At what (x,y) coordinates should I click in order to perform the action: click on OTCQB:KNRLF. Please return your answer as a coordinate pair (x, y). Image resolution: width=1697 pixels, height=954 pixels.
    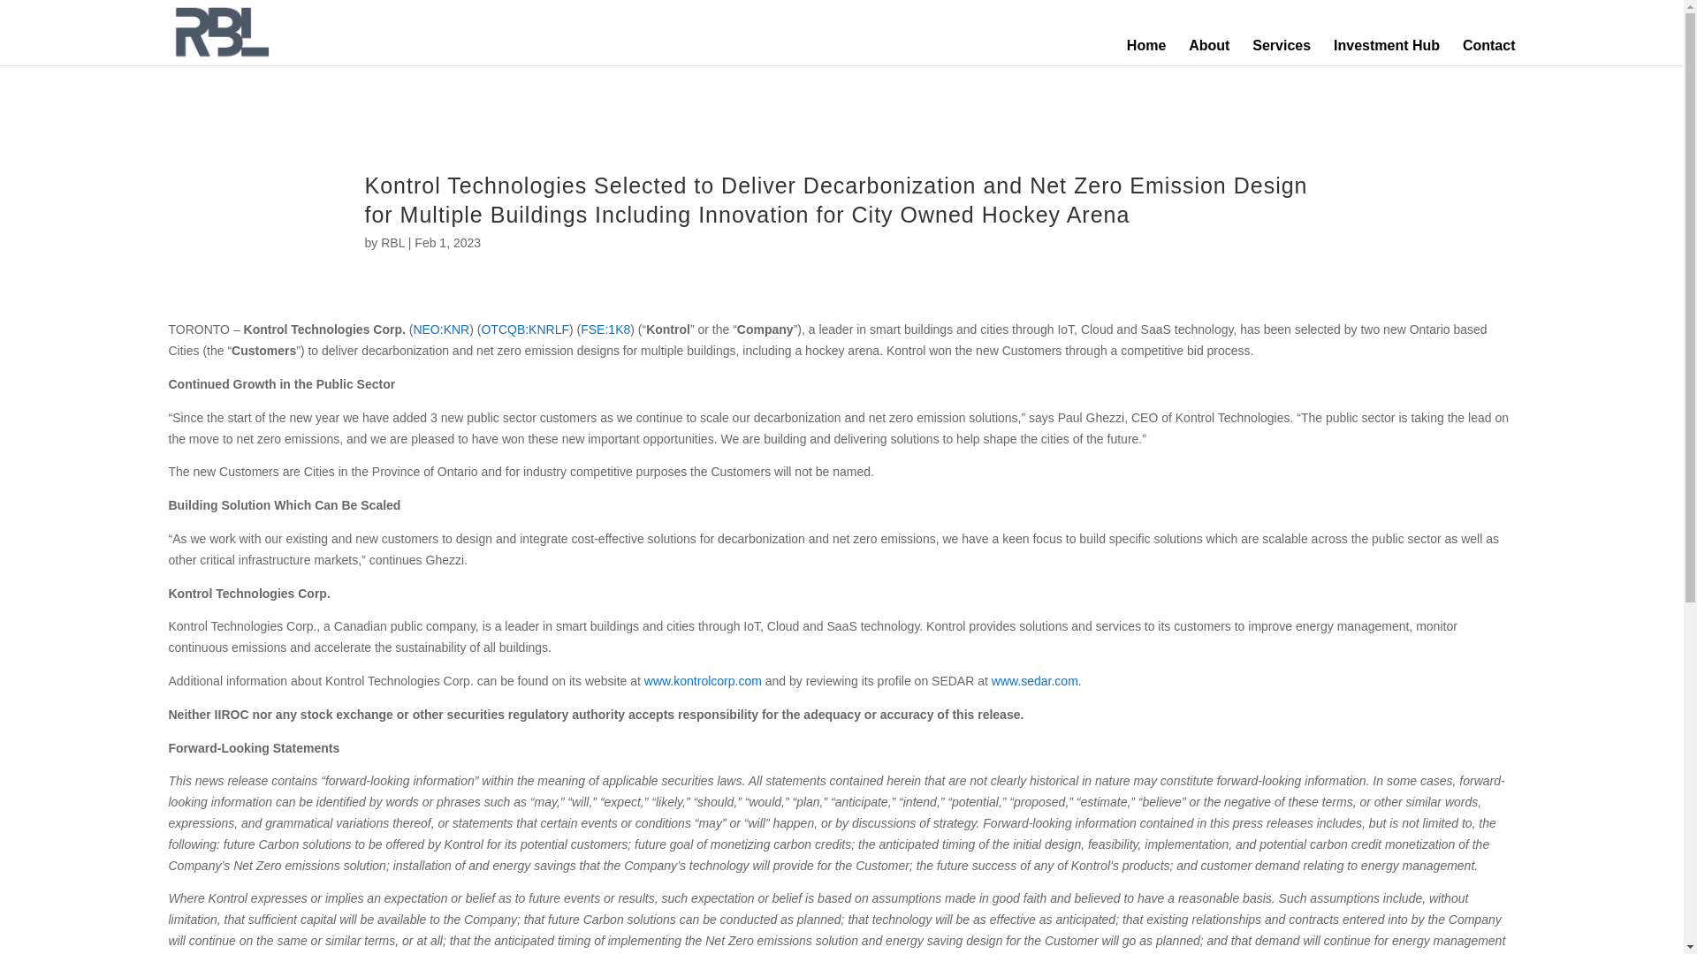
    Looking at the image, I should click on (524, 316).